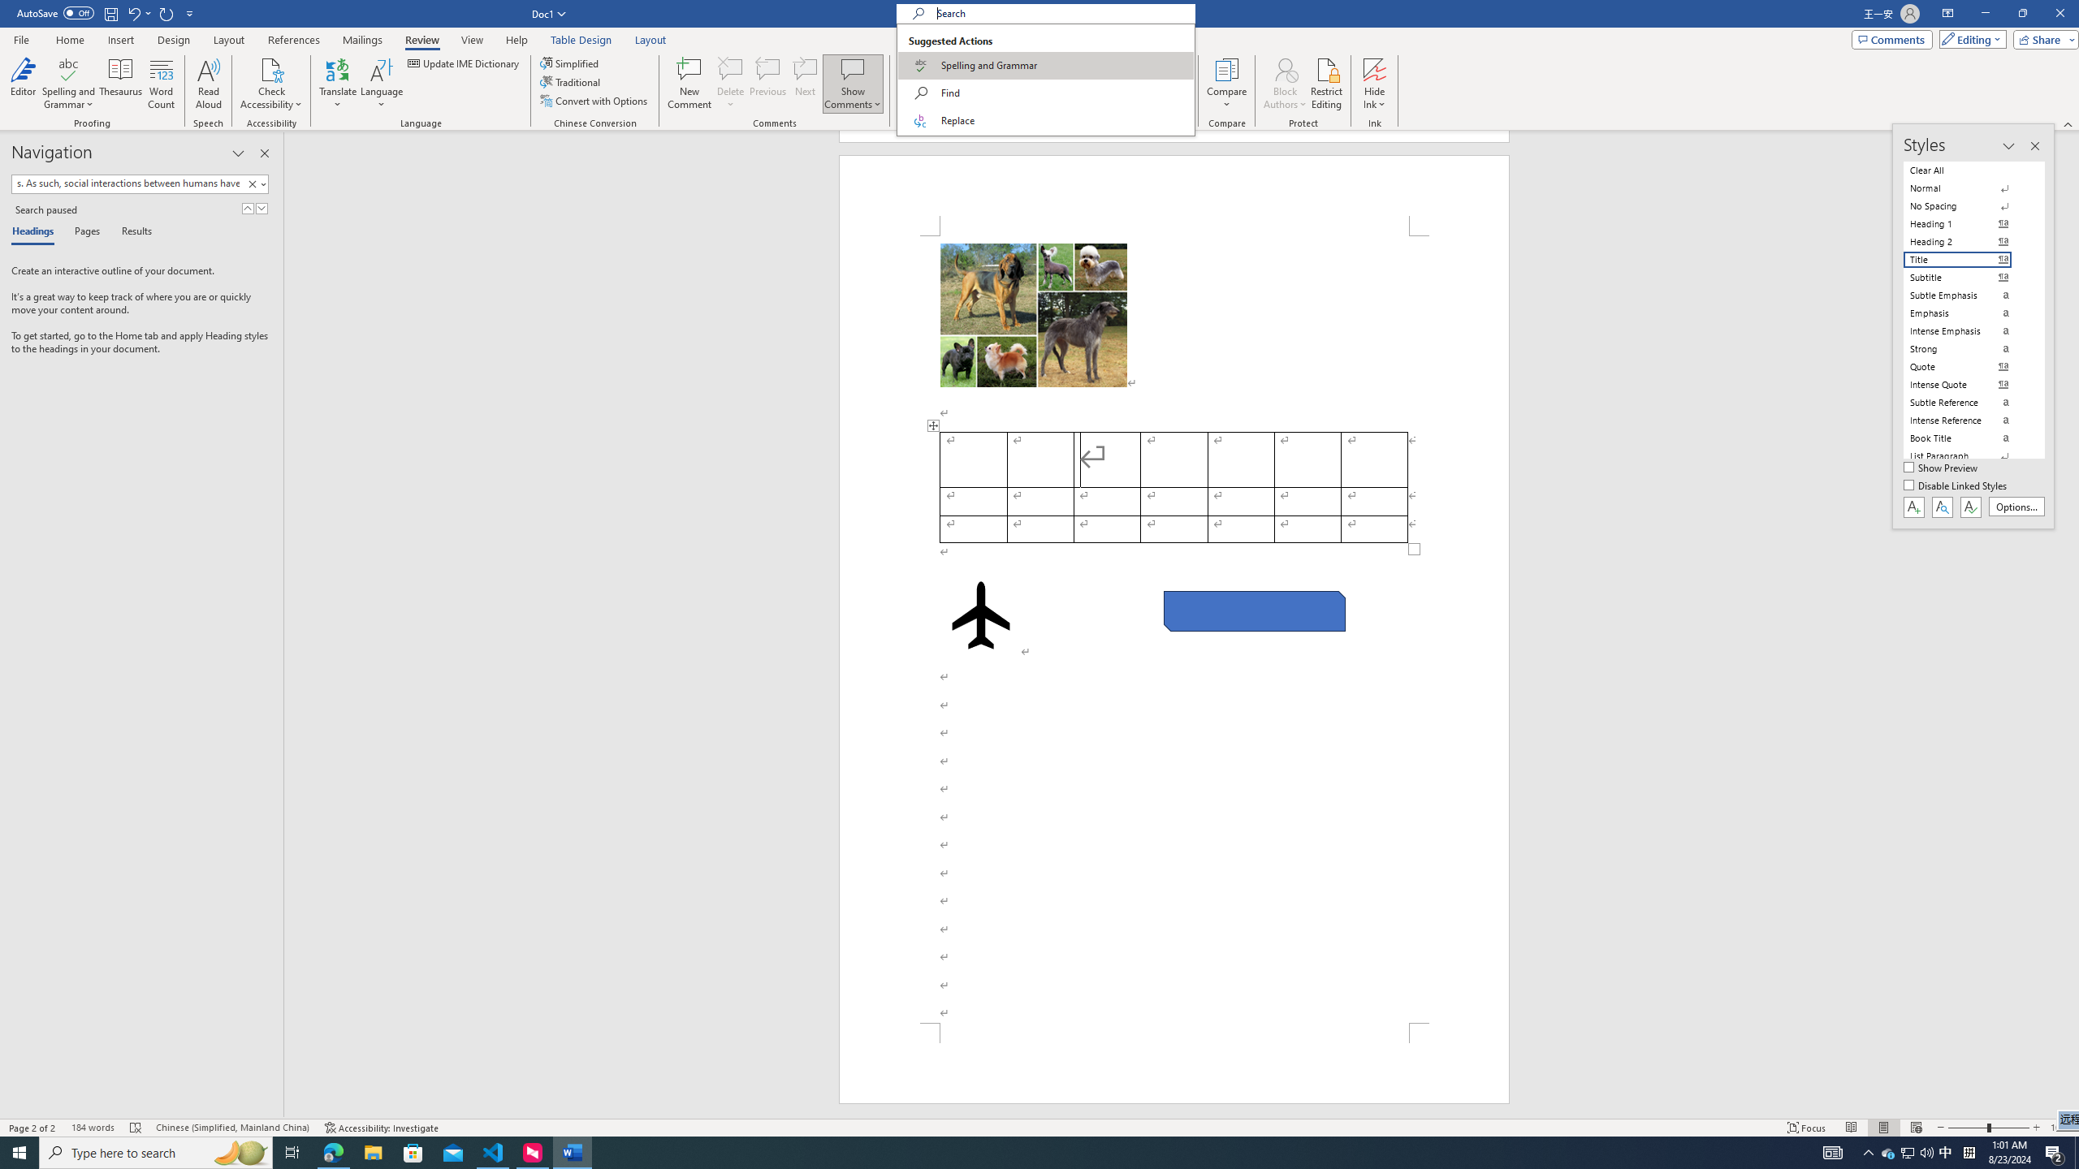  I want to click on Home, so click(69, 40).